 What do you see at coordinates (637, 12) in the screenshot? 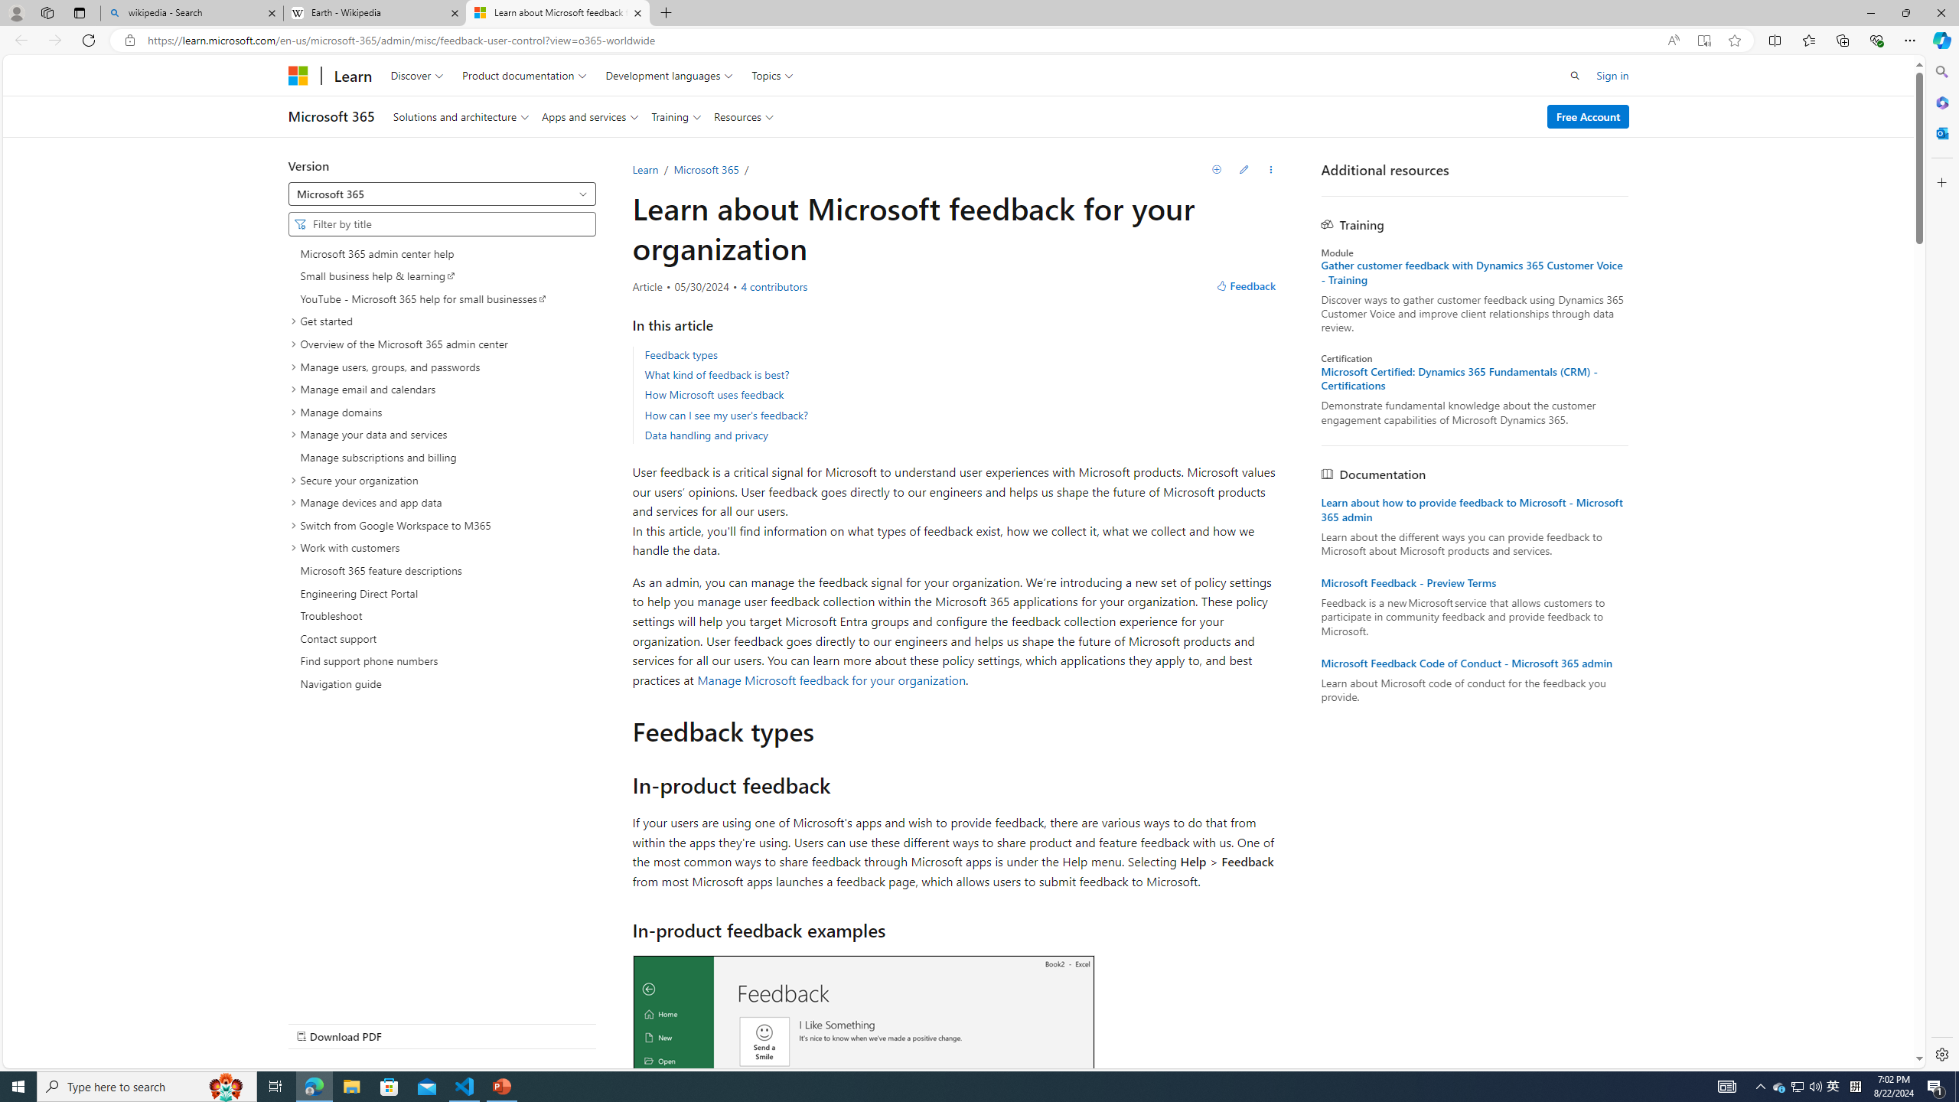
I see `Close tab` at bounding box center [637, 12].